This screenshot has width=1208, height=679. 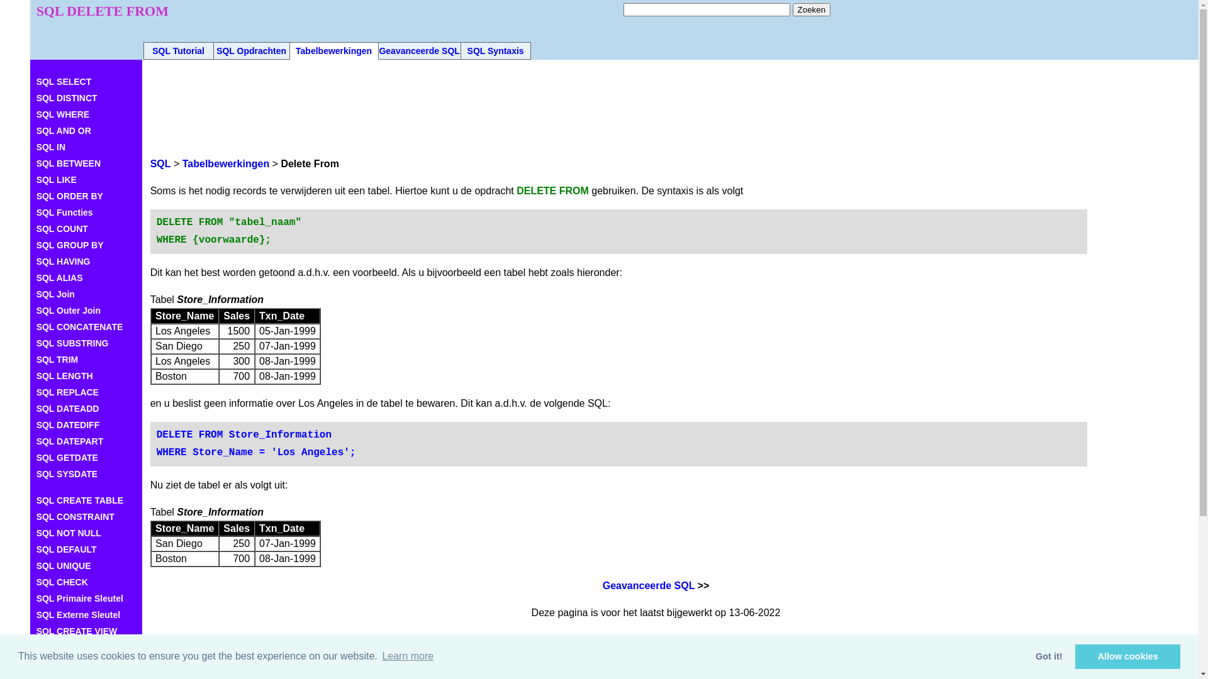 I want to click on SQL LIKE, so click(x=86, y=180).